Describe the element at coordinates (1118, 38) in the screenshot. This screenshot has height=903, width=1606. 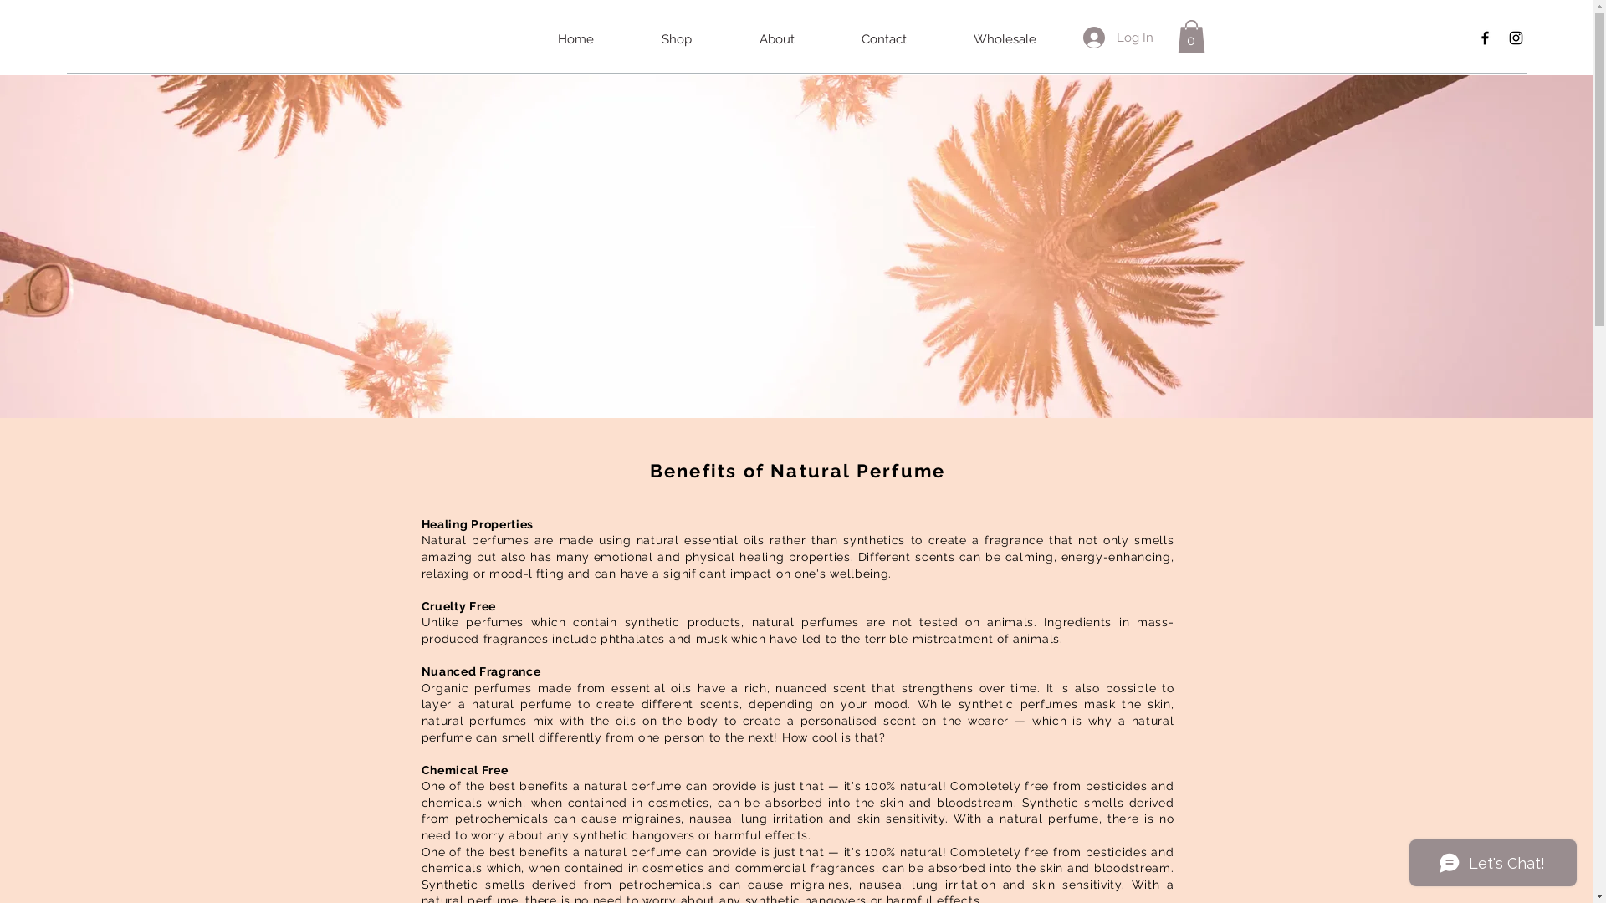
I see `Log In` at that location.